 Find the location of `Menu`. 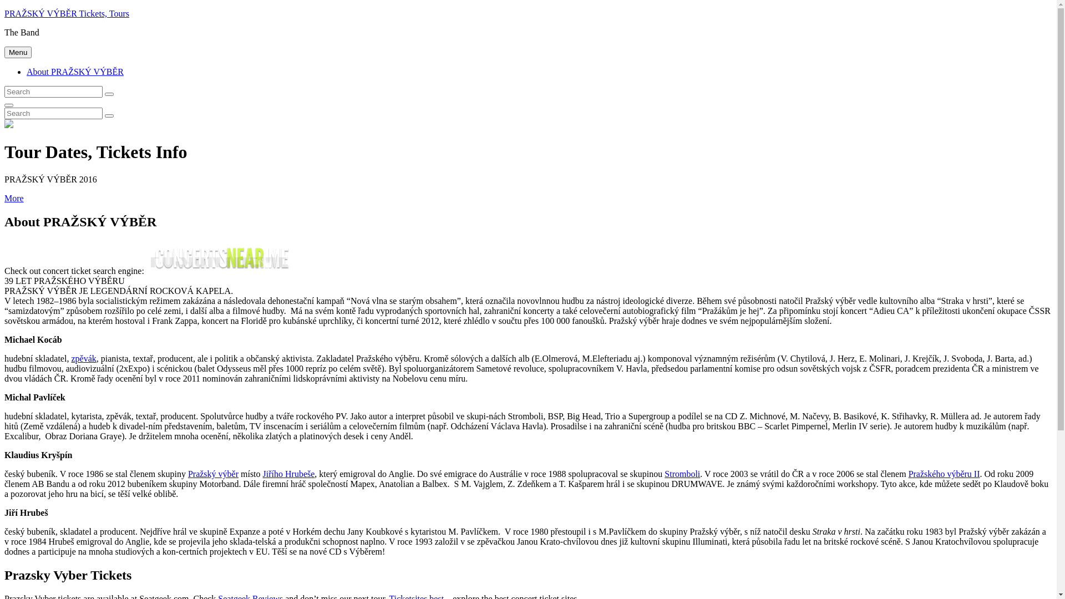

Menu is located at coordinates (18, 52).